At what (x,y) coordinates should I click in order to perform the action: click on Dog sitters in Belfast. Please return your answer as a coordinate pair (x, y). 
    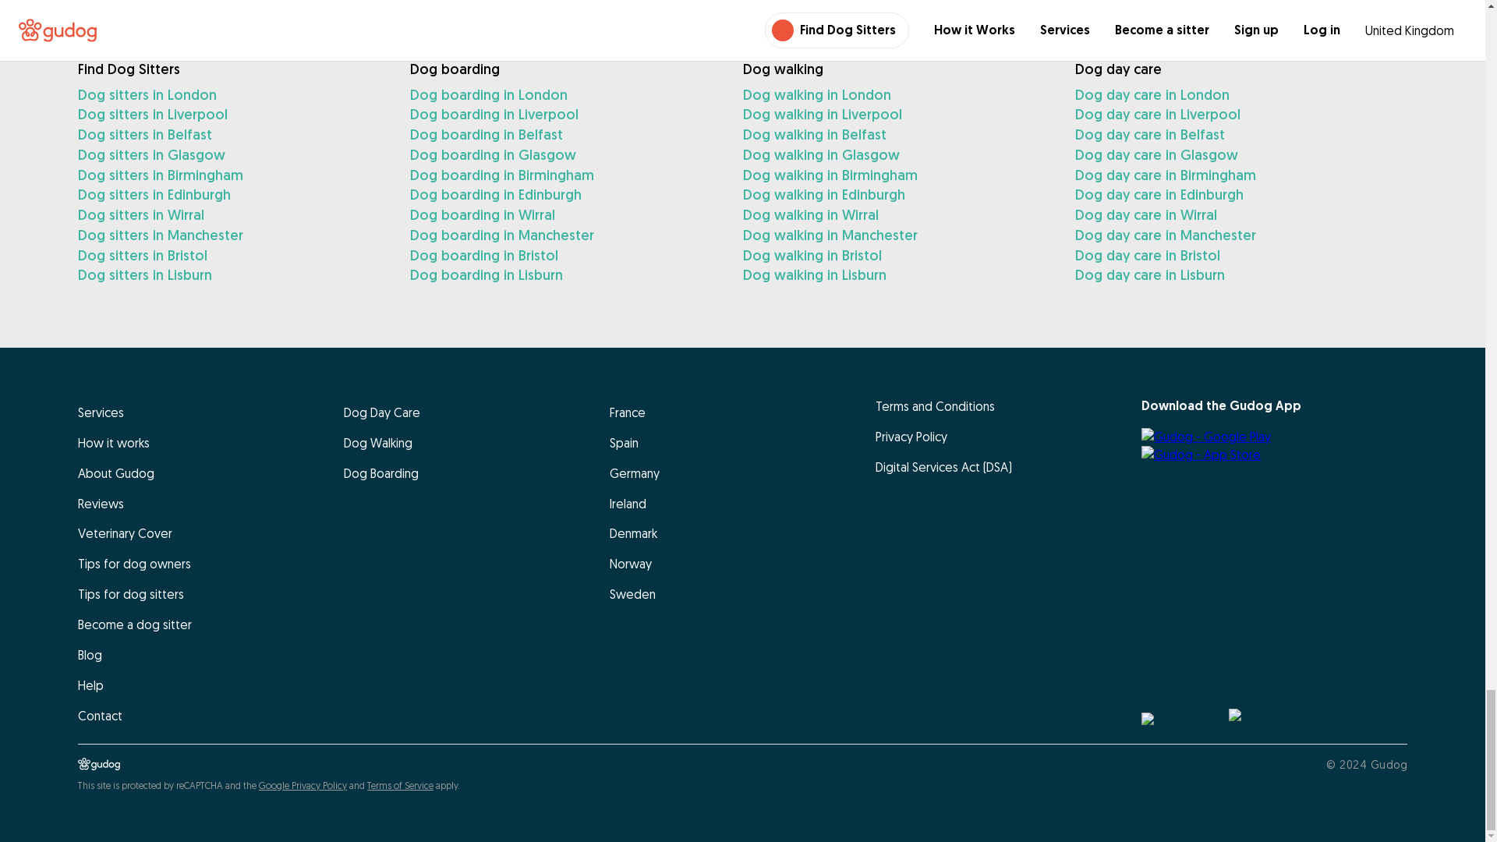
    Looking at the image, I should click on (231, 134).